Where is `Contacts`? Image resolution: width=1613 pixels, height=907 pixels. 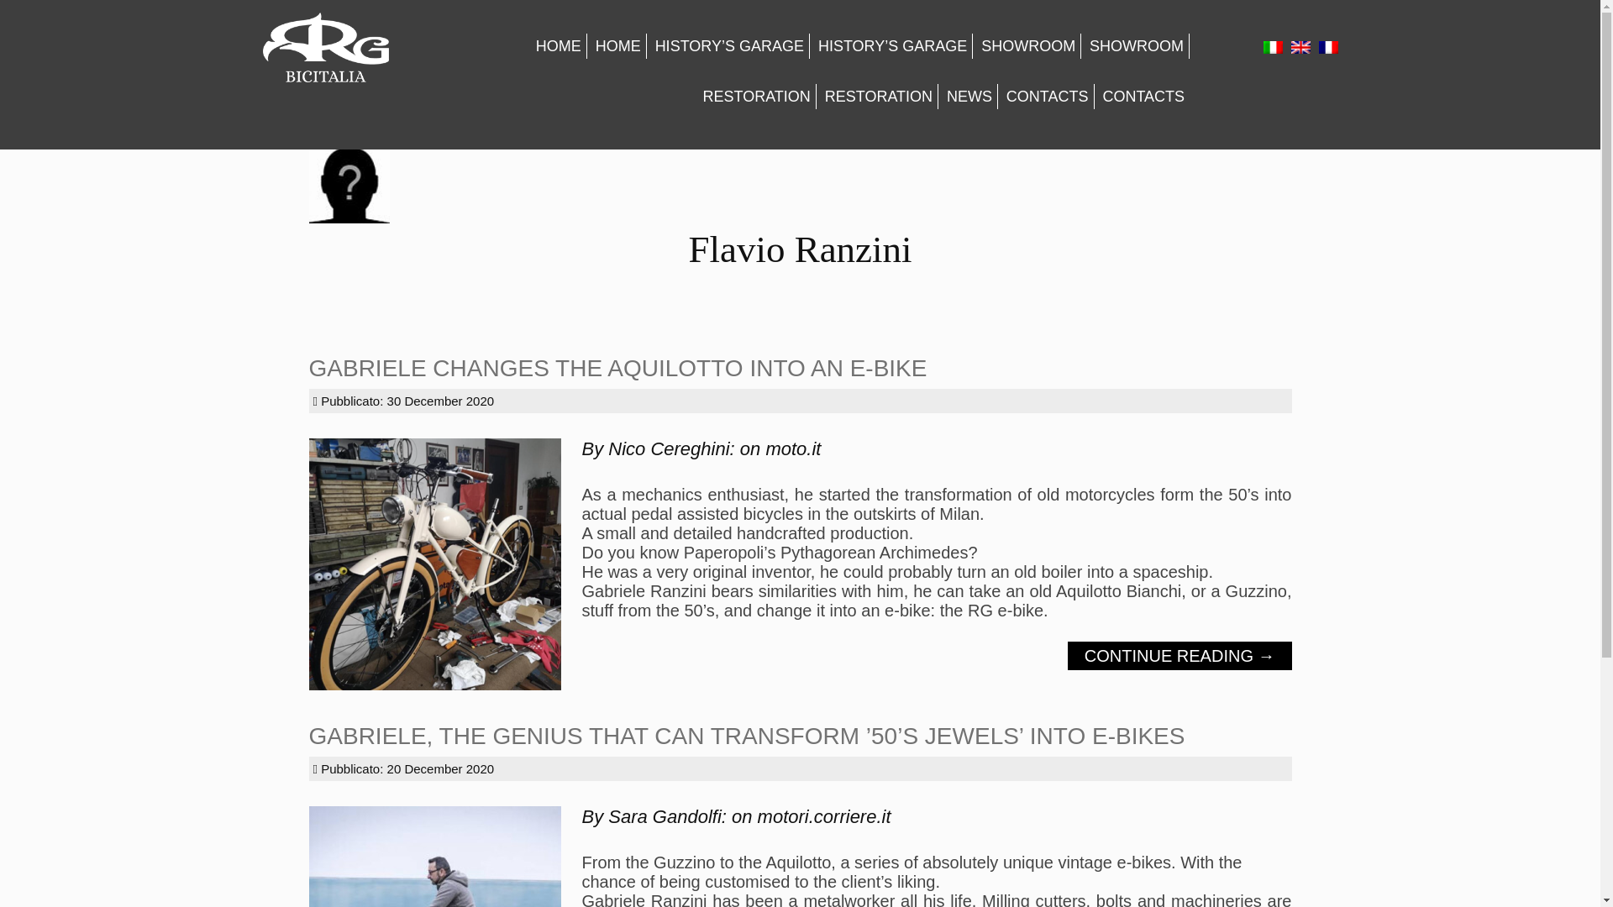 Contacts is located at coordinates (1143, 96).